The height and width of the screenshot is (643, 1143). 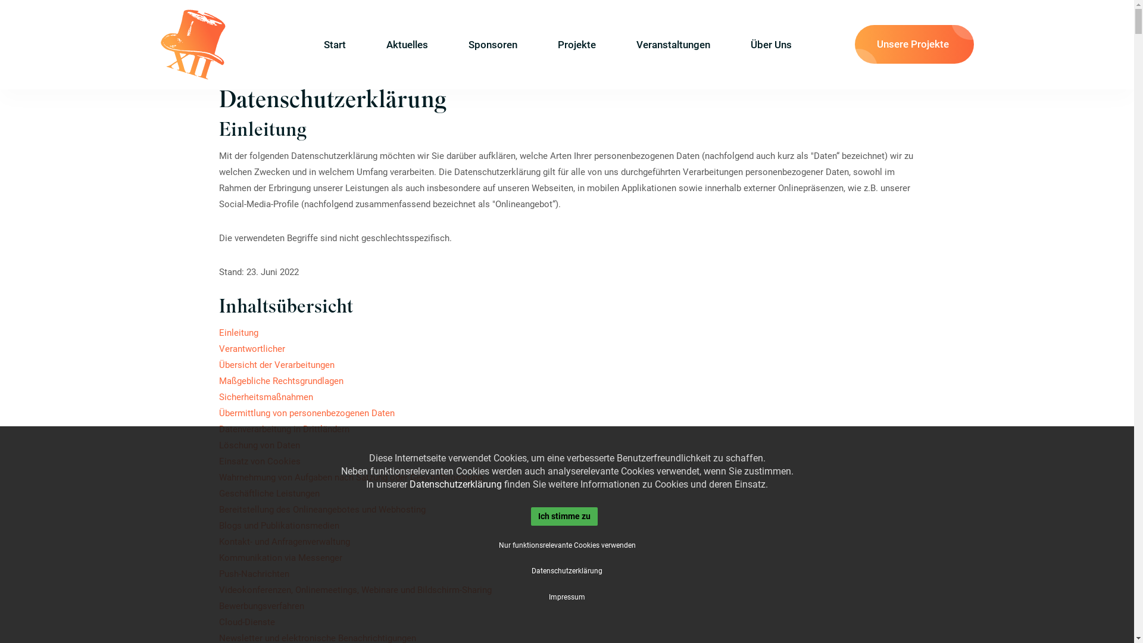 What do you see at coordinates (279, 526) in the screenshot?
I see `Blogs und Publikationsmedien` at bounding box center [279, 526].